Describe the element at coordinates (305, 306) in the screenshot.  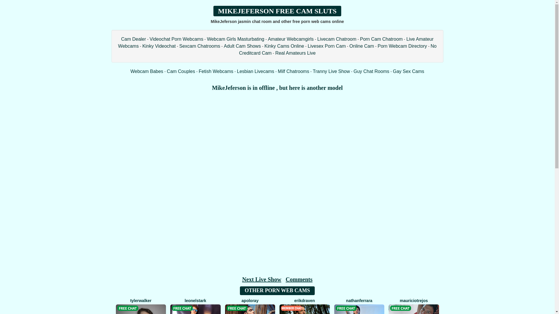
I see `ErikDraven` at that location.